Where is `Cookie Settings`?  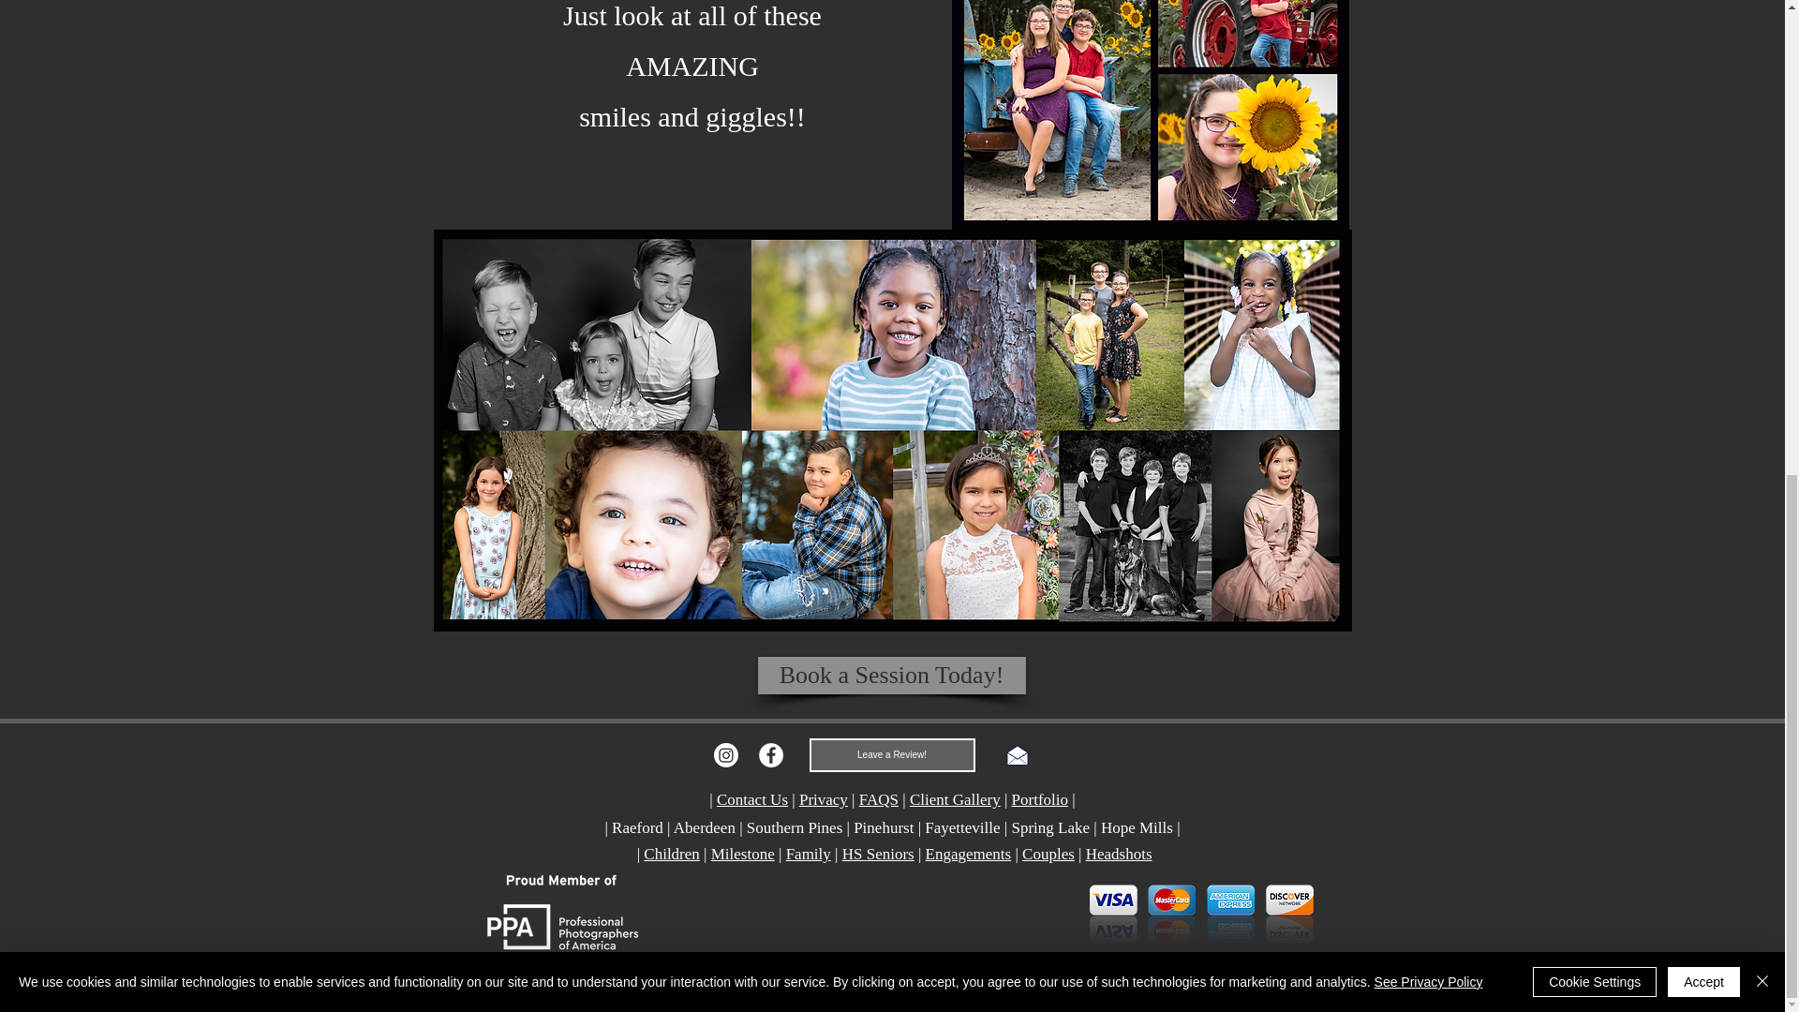
Cookie Settings is located at coordinates (1595, 88).